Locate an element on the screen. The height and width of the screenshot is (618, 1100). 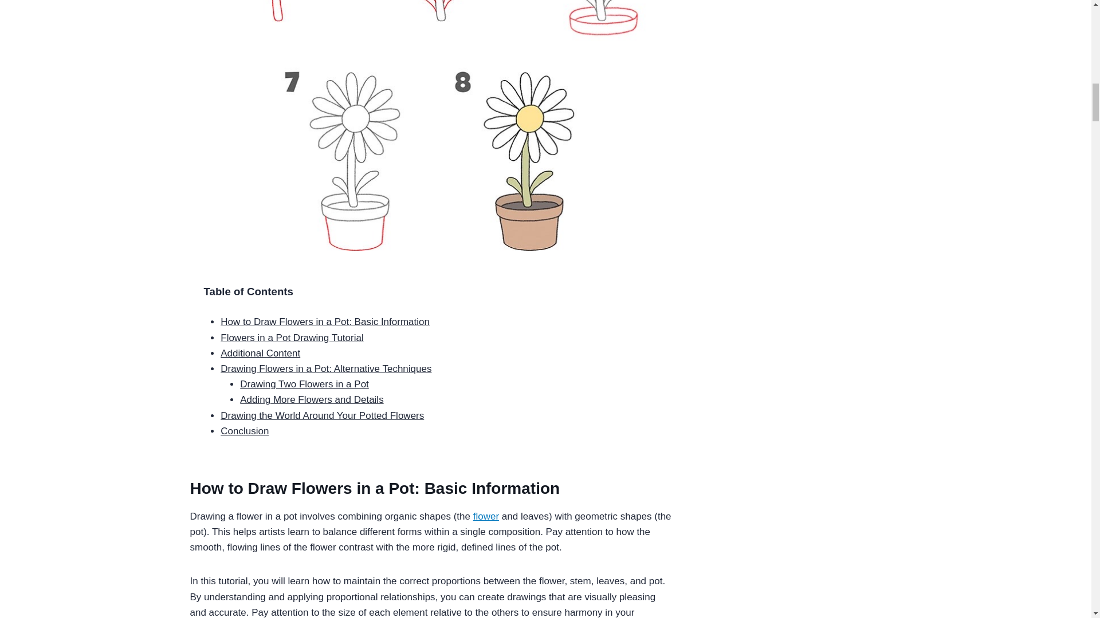
Drawing Flowers in a Pot: Alternative Techniques is located at coordinates (325, 369).